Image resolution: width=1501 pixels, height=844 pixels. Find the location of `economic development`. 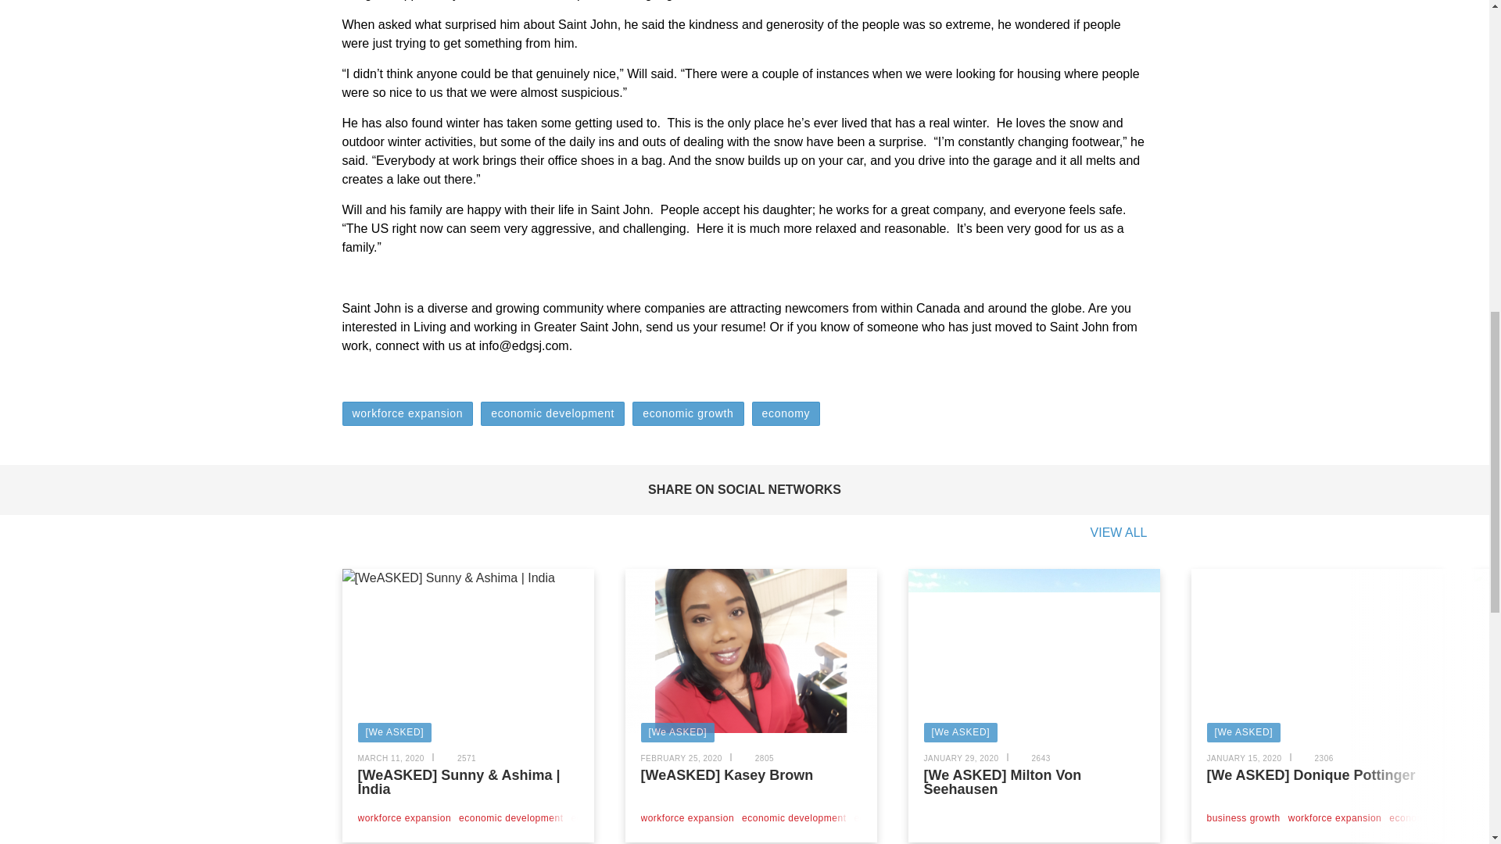

economic development is located at coordinates (552, 414).